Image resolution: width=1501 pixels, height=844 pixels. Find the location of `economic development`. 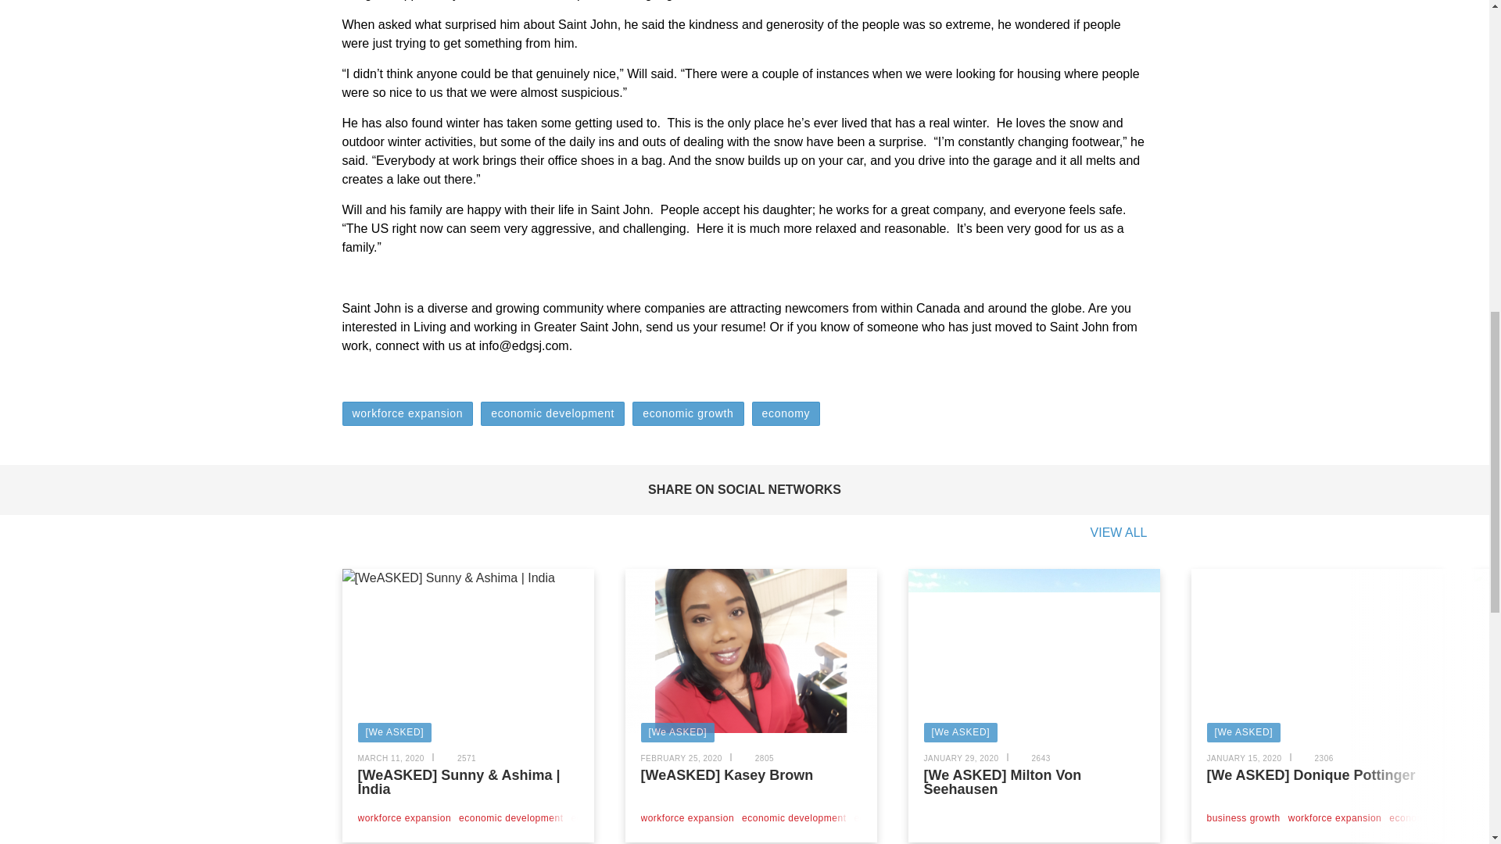

economic development is located at coordinates (552, 414).